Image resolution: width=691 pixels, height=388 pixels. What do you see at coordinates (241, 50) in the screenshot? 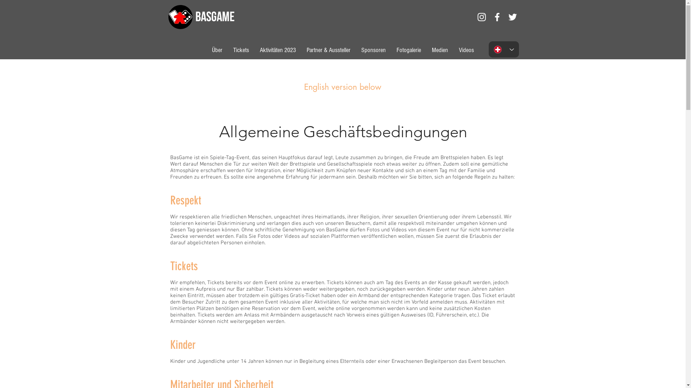
I see `Tickets` at bounding box center [241, 50].